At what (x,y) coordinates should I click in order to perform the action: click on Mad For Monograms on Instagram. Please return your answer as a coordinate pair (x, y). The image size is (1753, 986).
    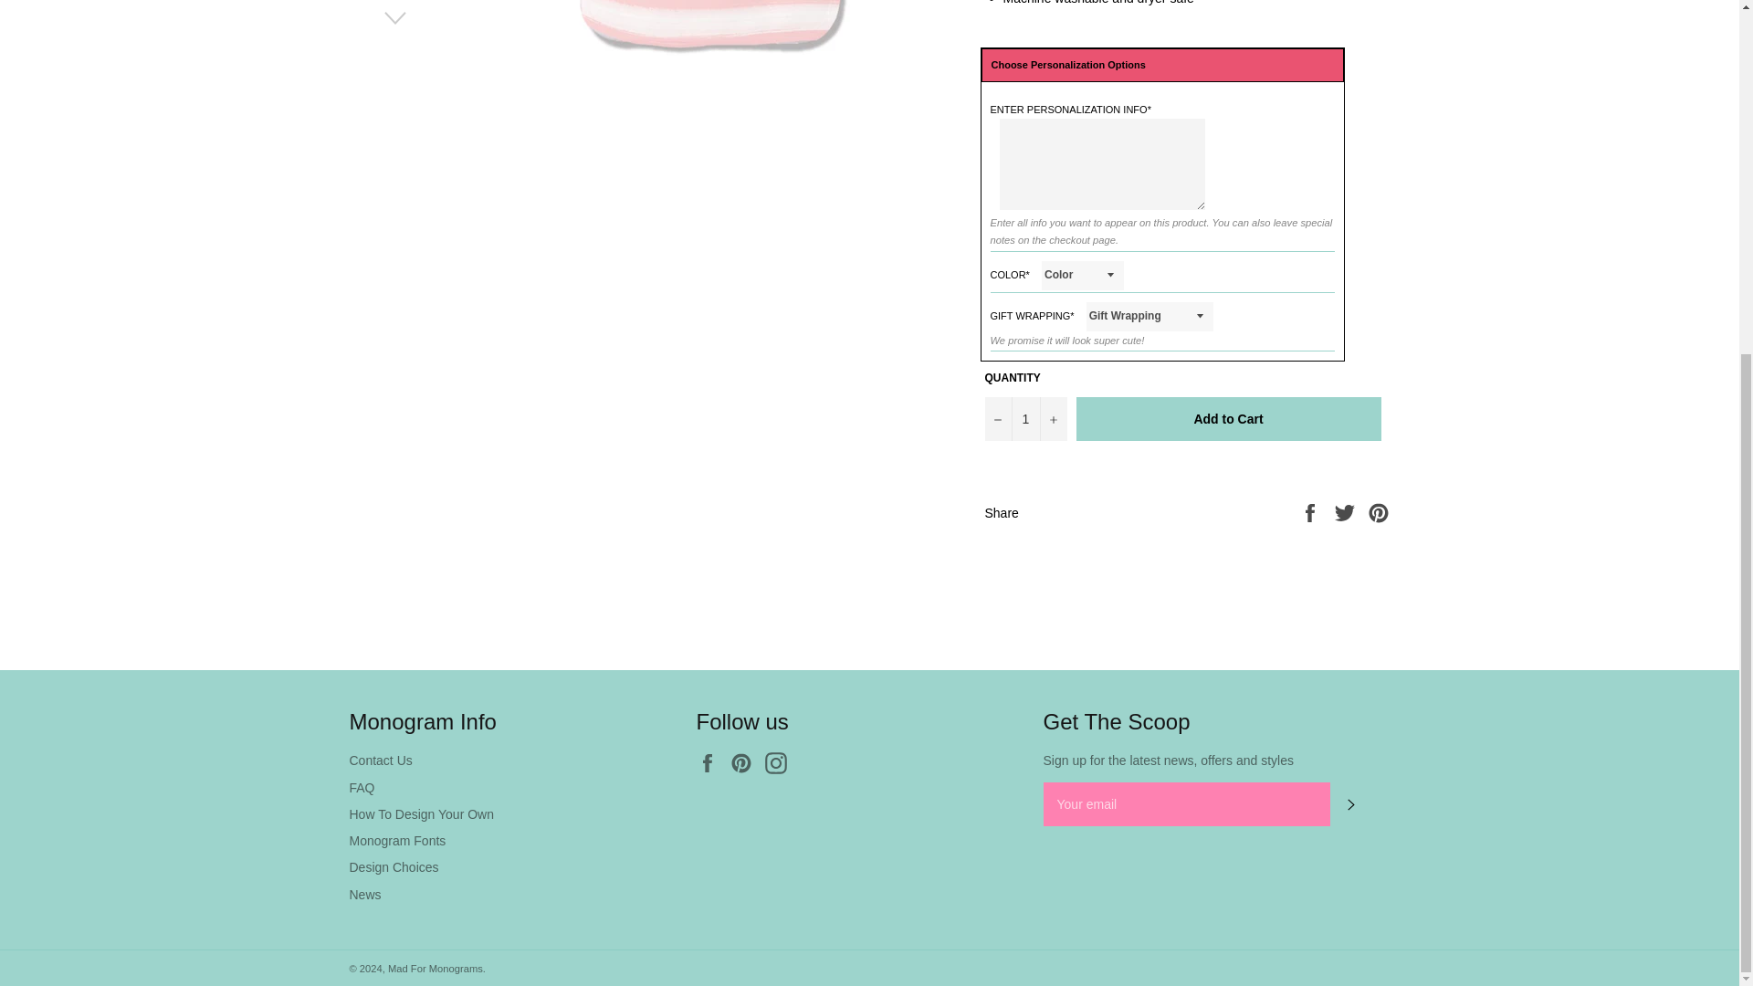
    Looking at the image, I should click on (780, 763).